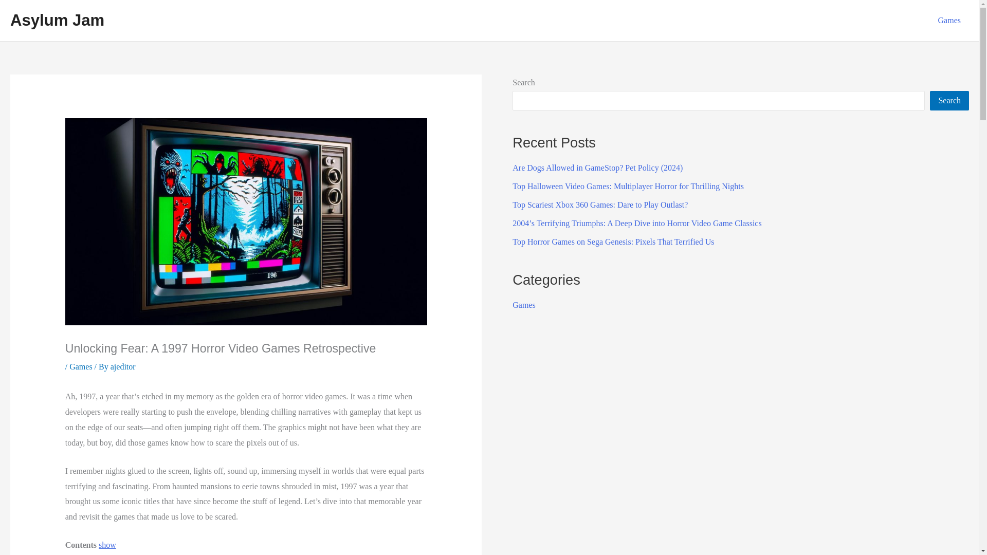  What do you see at coordinates (123, 367) in the screenshot?
I see `ajeditor` at bounding box center [123, 367].